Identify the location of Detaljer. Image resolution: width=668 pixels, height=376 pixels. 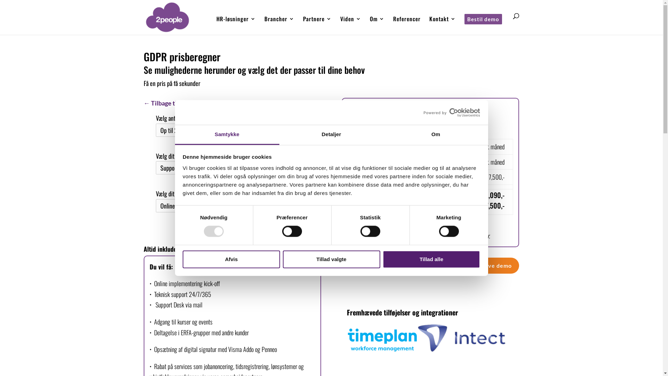
(331, 135).